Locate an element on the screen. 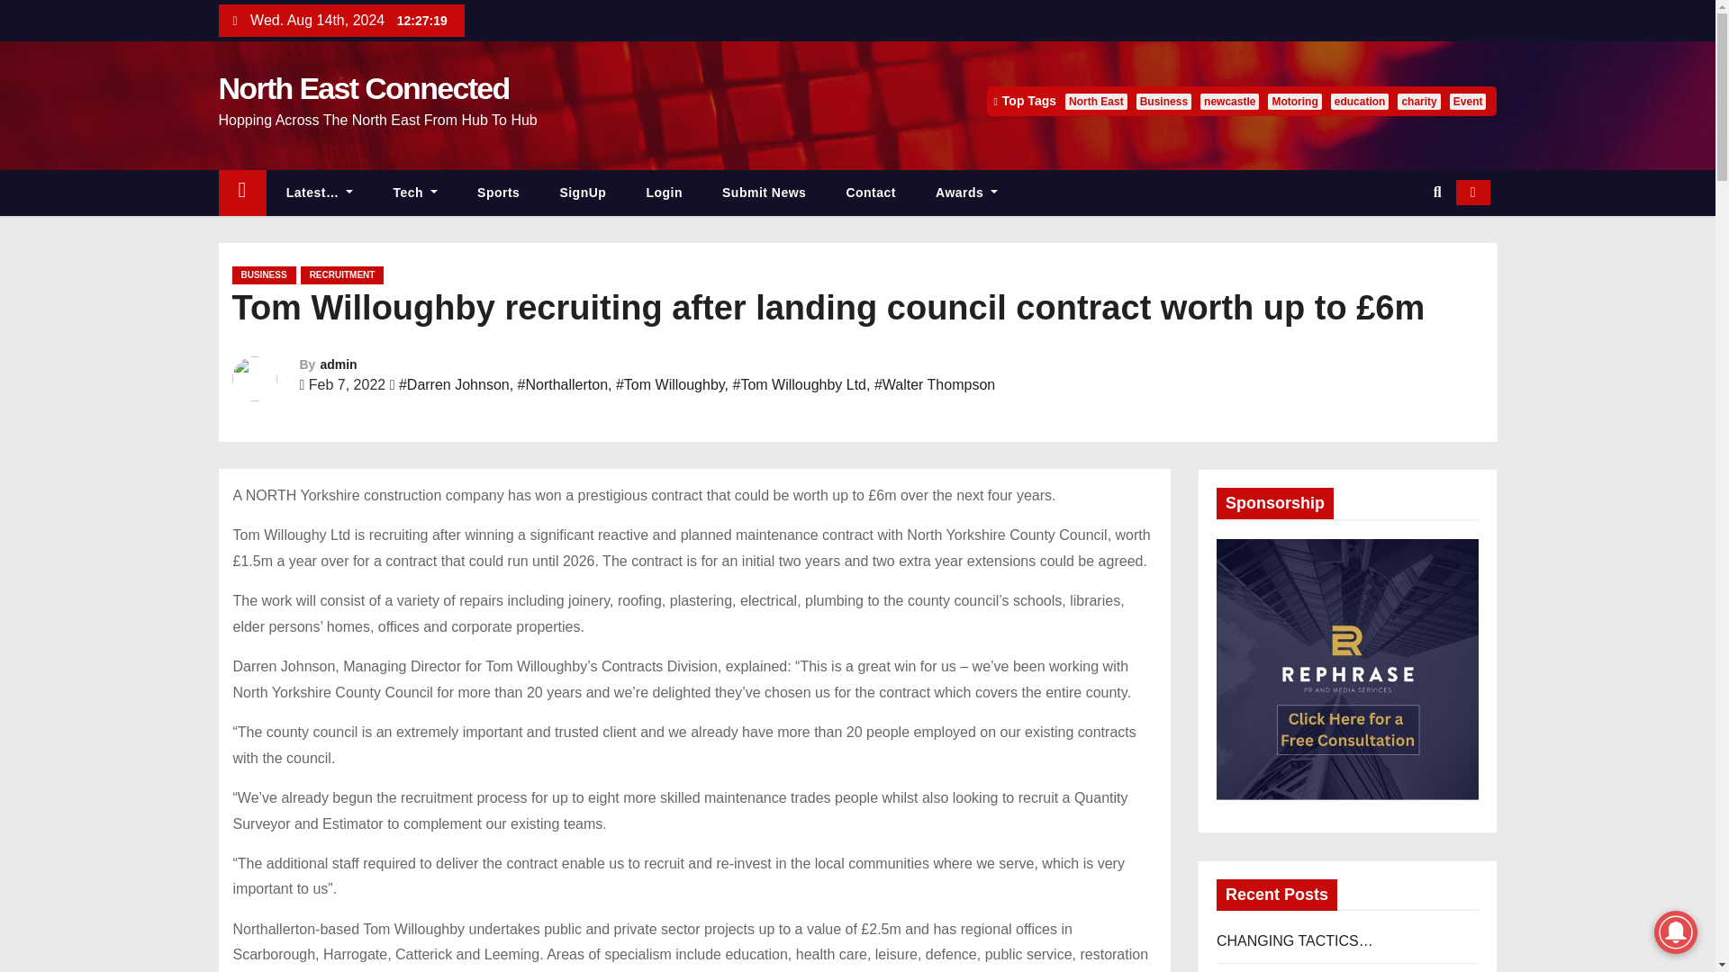  Submit News is located at coordinates (764, 193).